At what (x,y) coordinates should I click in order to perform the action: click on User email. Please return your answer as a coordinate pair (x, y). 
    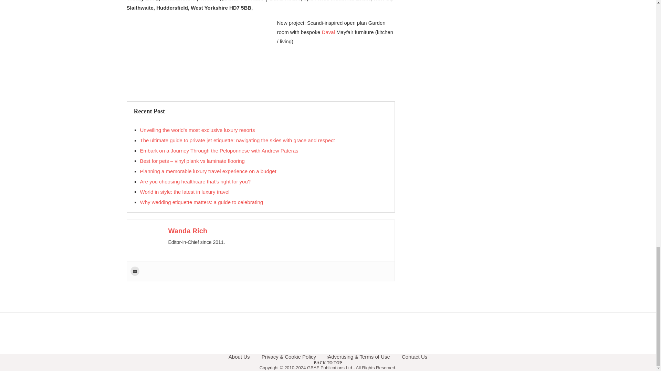
    Looking at the image, I should click on (134, 271).